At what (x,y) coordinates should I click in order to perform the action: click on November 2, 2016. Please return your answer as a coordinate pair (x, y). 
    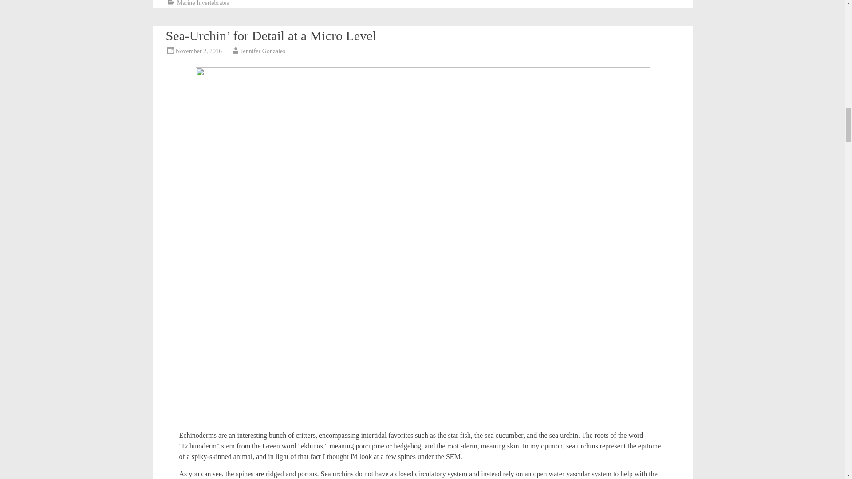
    Looking at the image, I should click on (199, 51).